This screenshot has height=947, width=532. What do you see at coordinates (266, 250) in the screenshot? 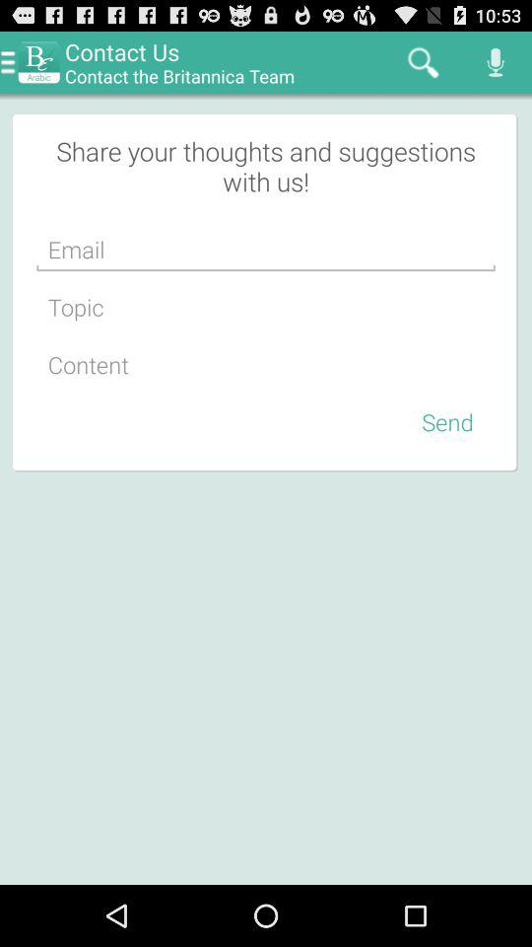
I see `type email` at bounding box center [266, 250].